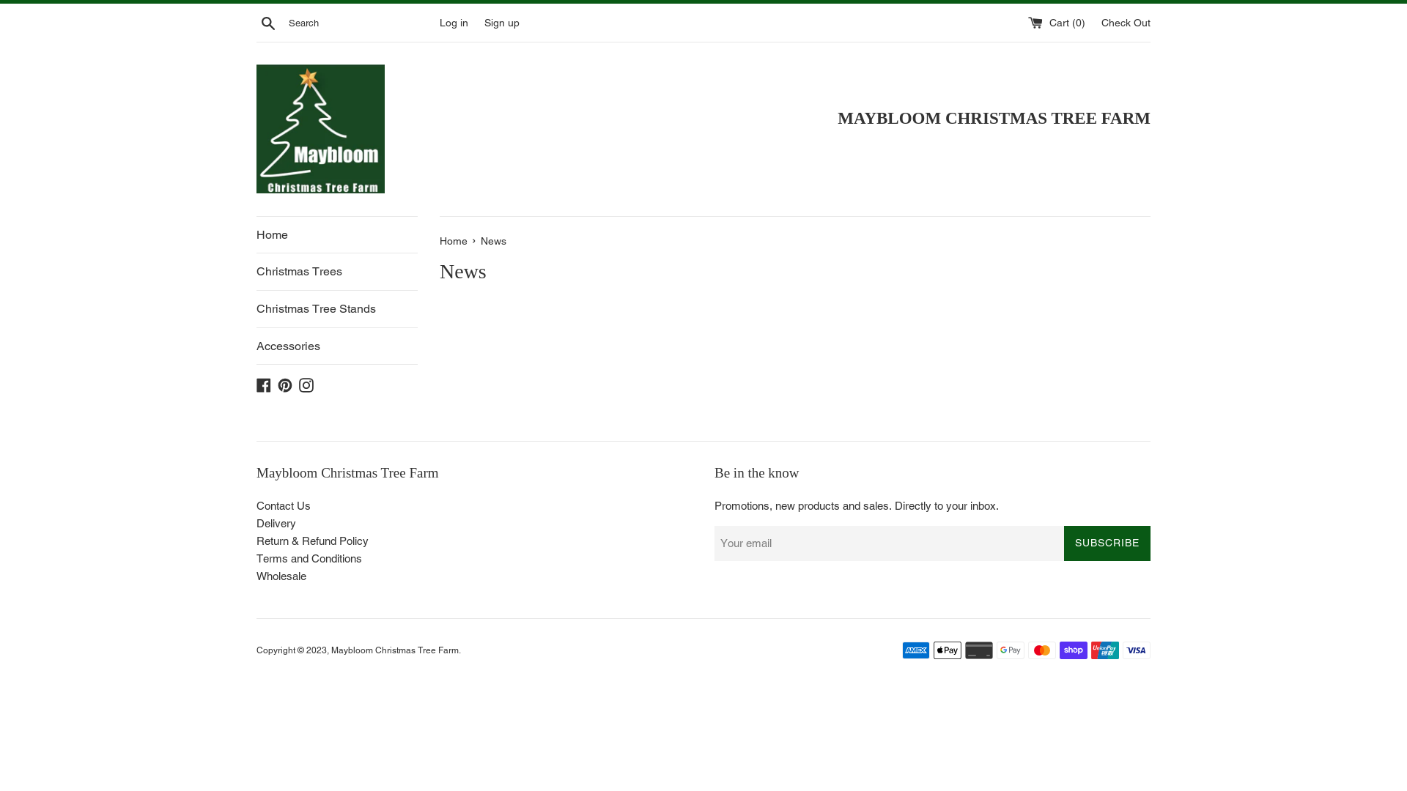 The height and width of the screenshot is (791, 1407). What do you see at coordinates (284, 505) in the screenshot?
I see `Contact Us` at bounding box center [284, 505].